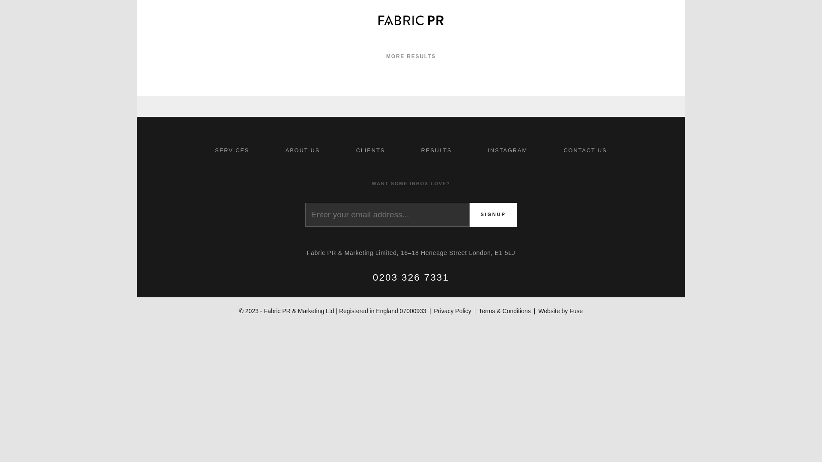 The image size is (822, 462). I want to click on ABOUT US, so click(68, 137).